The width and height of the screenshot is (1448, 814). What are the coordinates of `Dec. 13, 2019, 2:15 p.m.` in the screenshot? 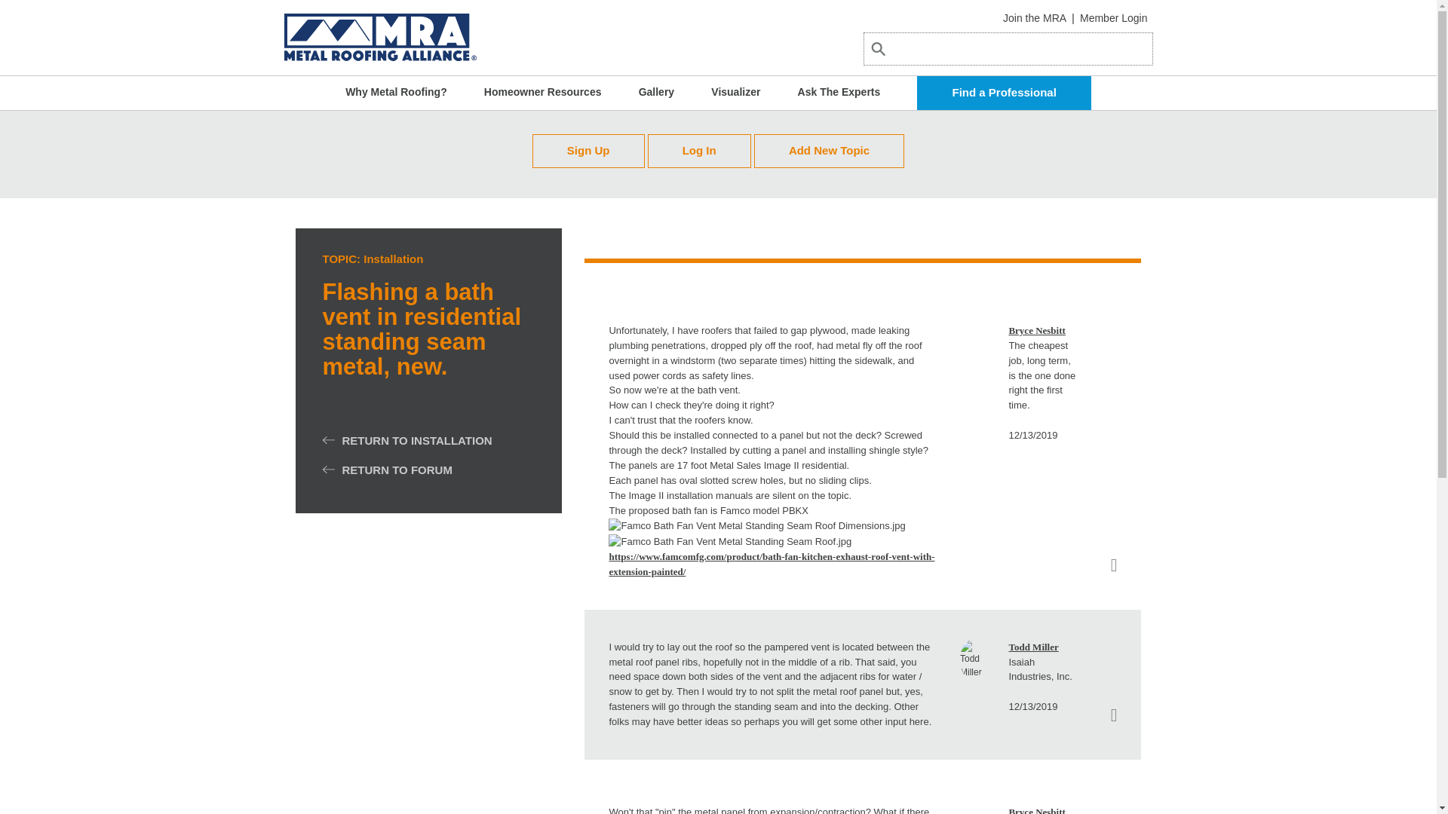 It's located at (1032, 706).